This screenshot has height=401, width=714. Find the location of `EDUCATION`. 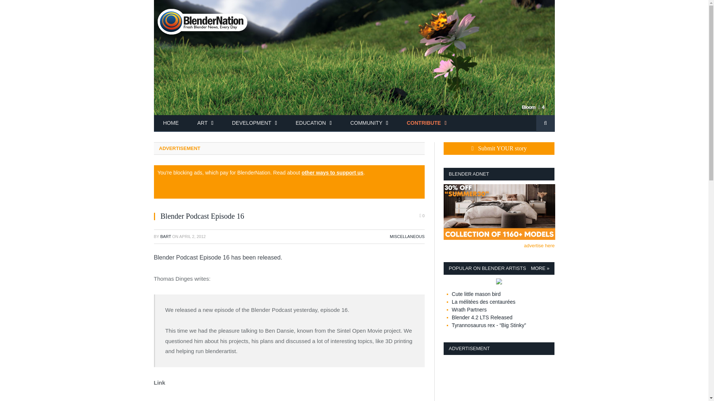

EDUCATION is located at coordinates (313, 123).